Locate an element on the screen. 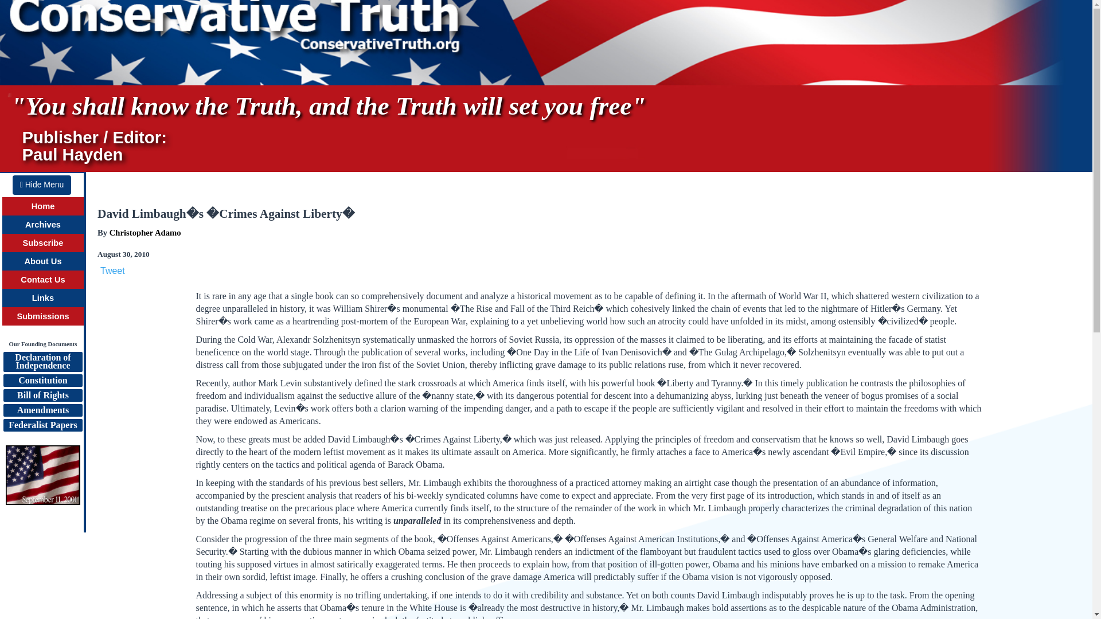 This screenshot has height=619, width=1101. Subscribe is located at coordinates (44, 243).